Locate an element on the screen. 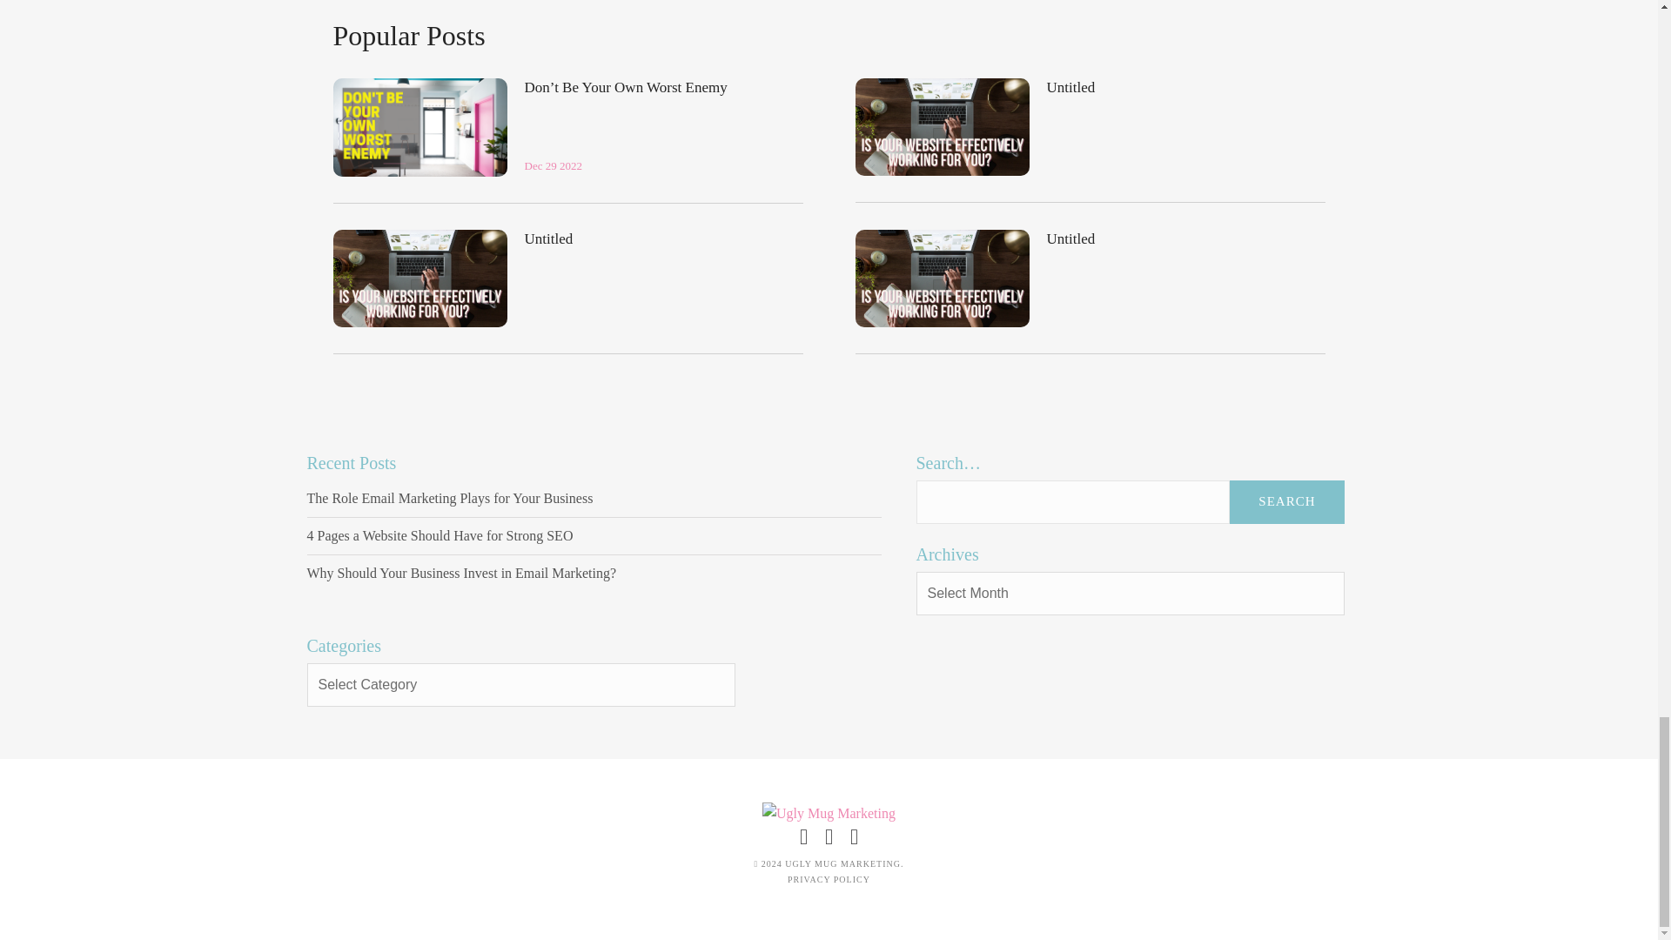 The image size is (1671, 940). Untitled is located at coordinates (942, 126).